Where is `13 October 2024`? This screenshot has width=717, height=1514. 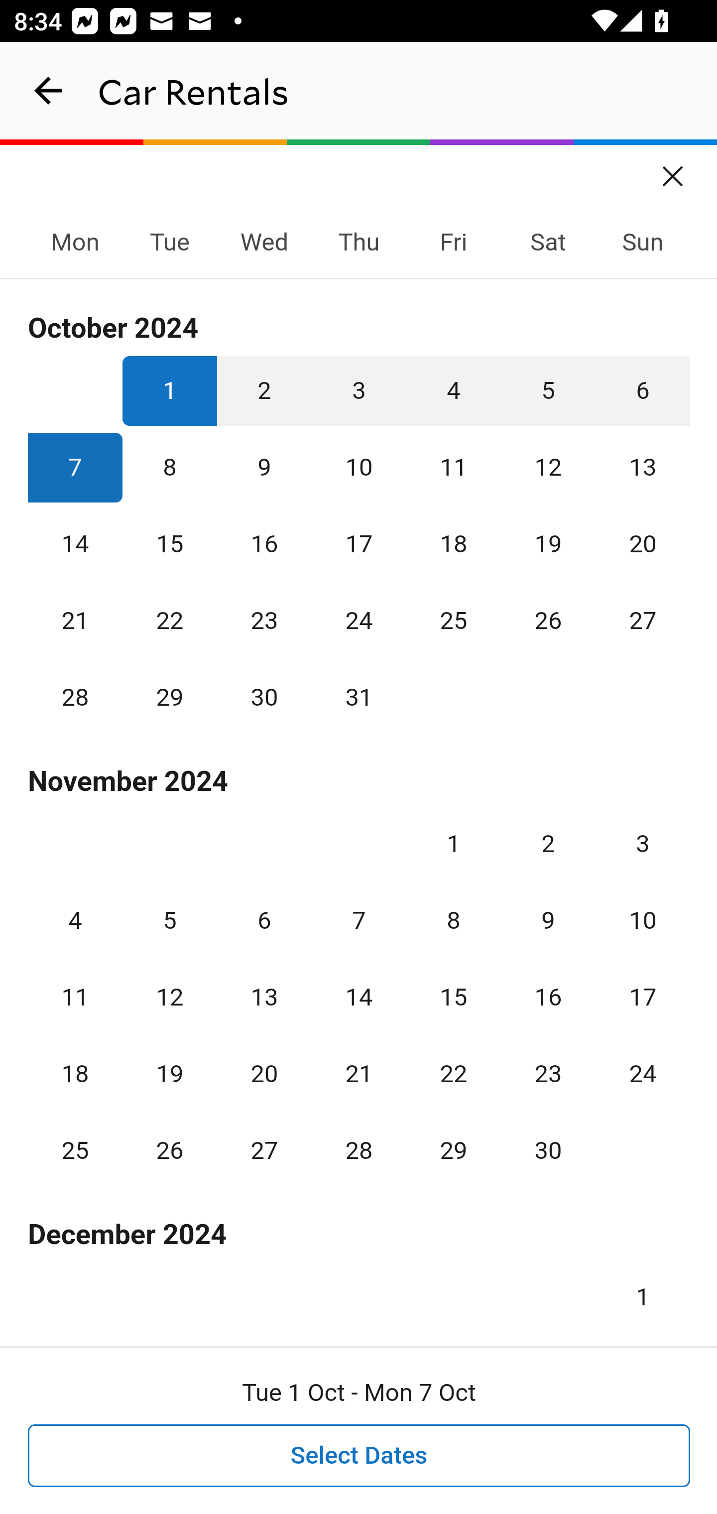 13 October 2024 is located at coordinates (642, 468).